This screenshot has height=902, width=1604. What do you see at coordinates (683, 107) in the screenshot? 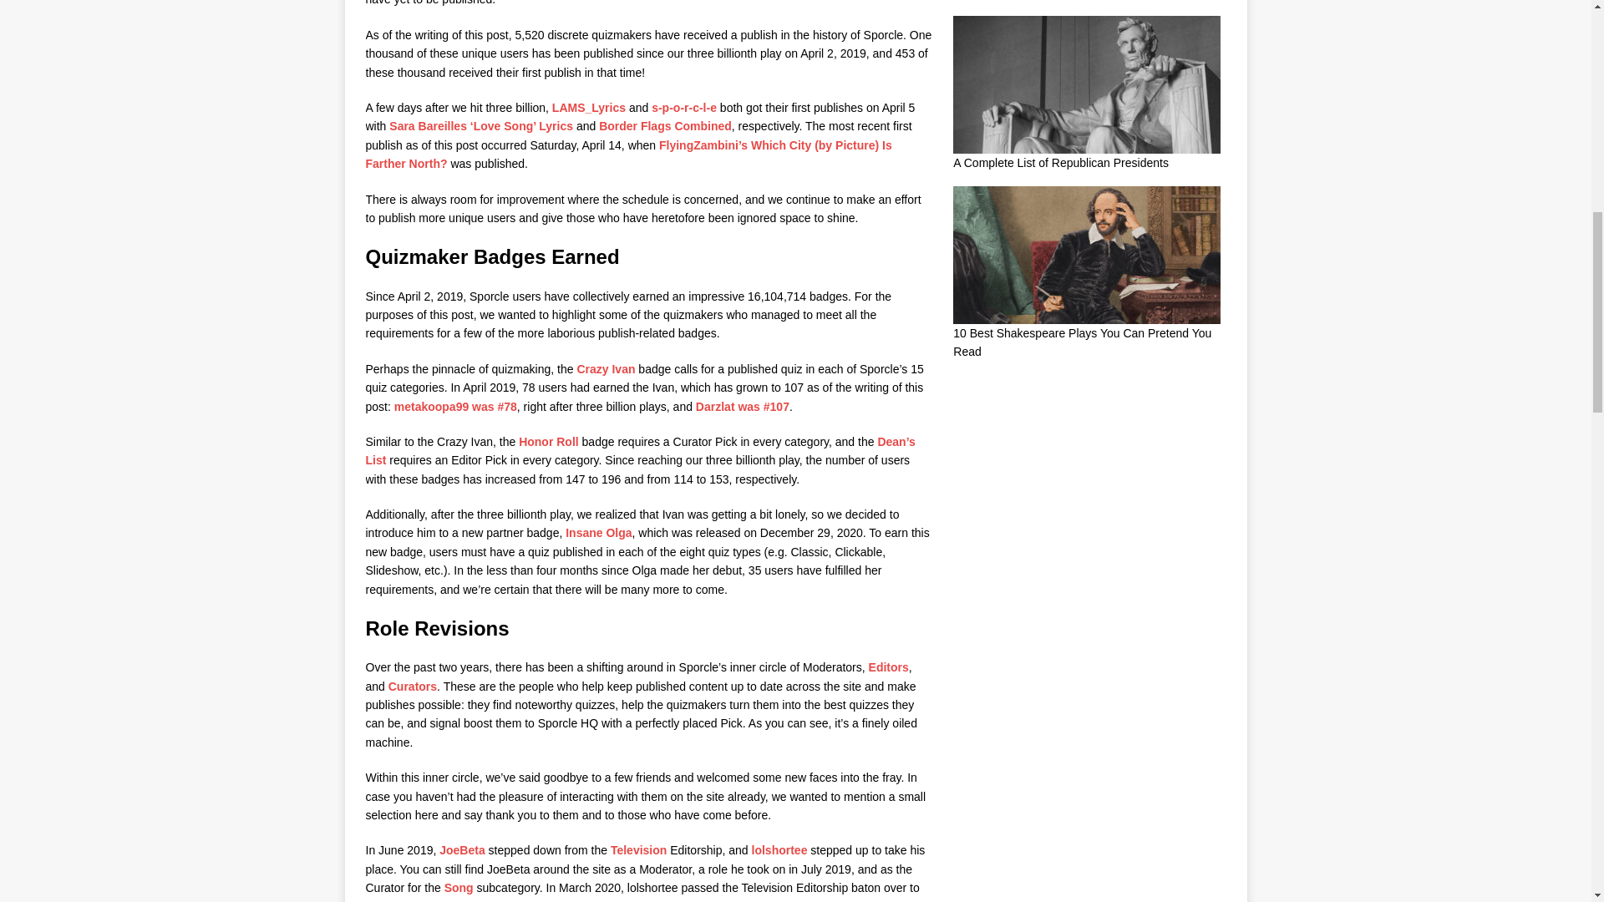
I see `s-p-o-r-c-l-e` at bounding box center [683, 107].